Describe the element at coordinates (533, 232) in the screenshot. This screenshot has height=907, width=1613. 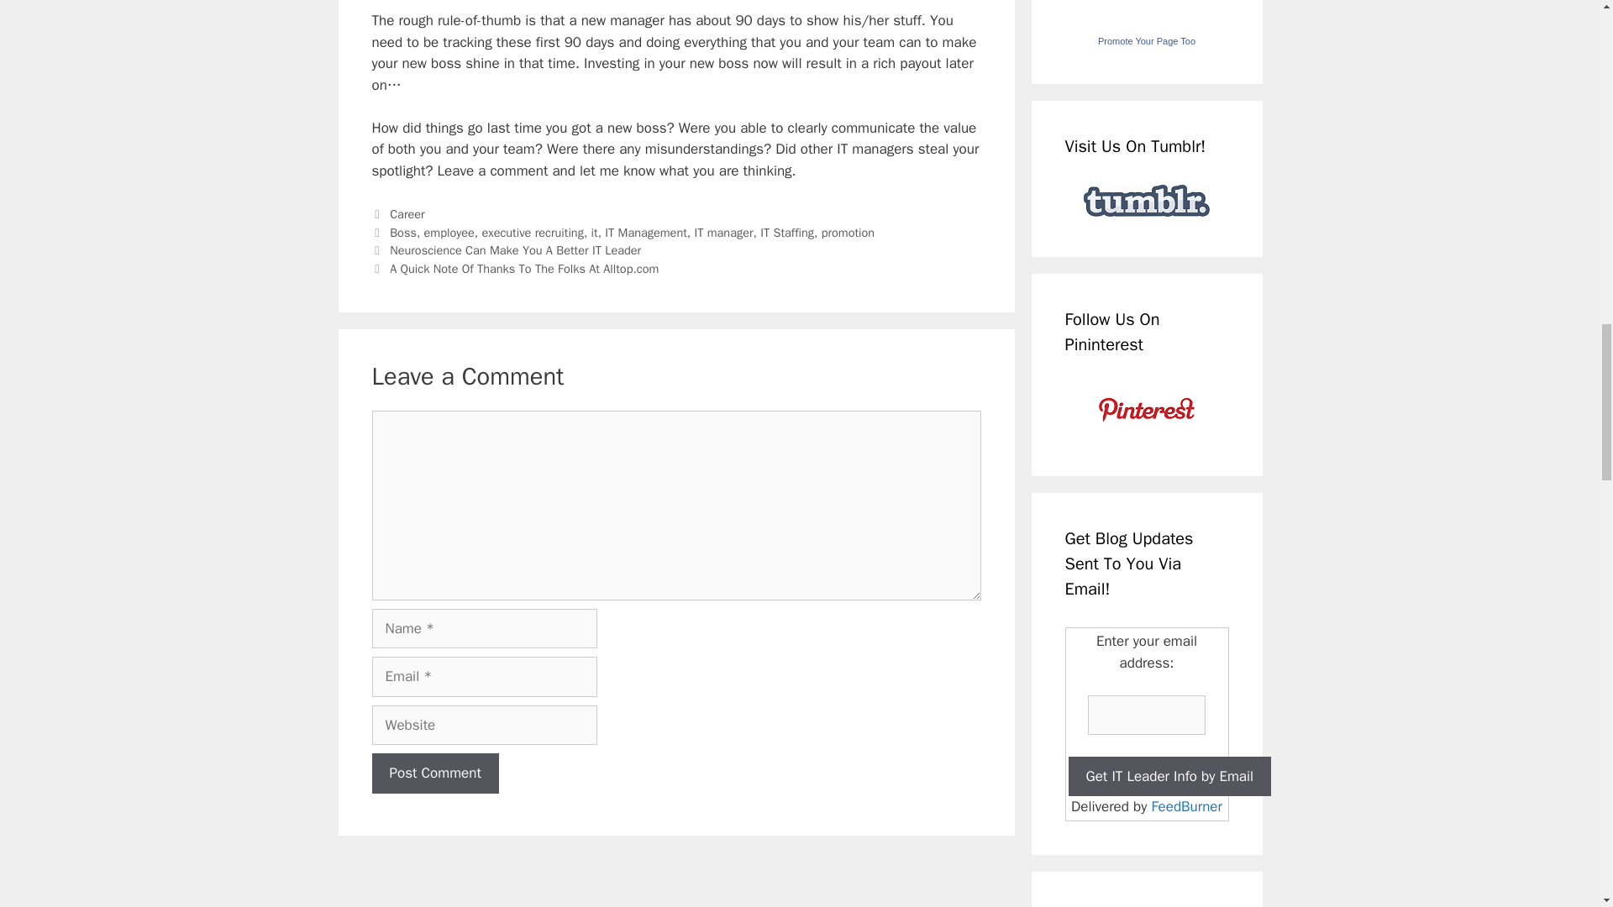
I see `executive recruiting` at that location.